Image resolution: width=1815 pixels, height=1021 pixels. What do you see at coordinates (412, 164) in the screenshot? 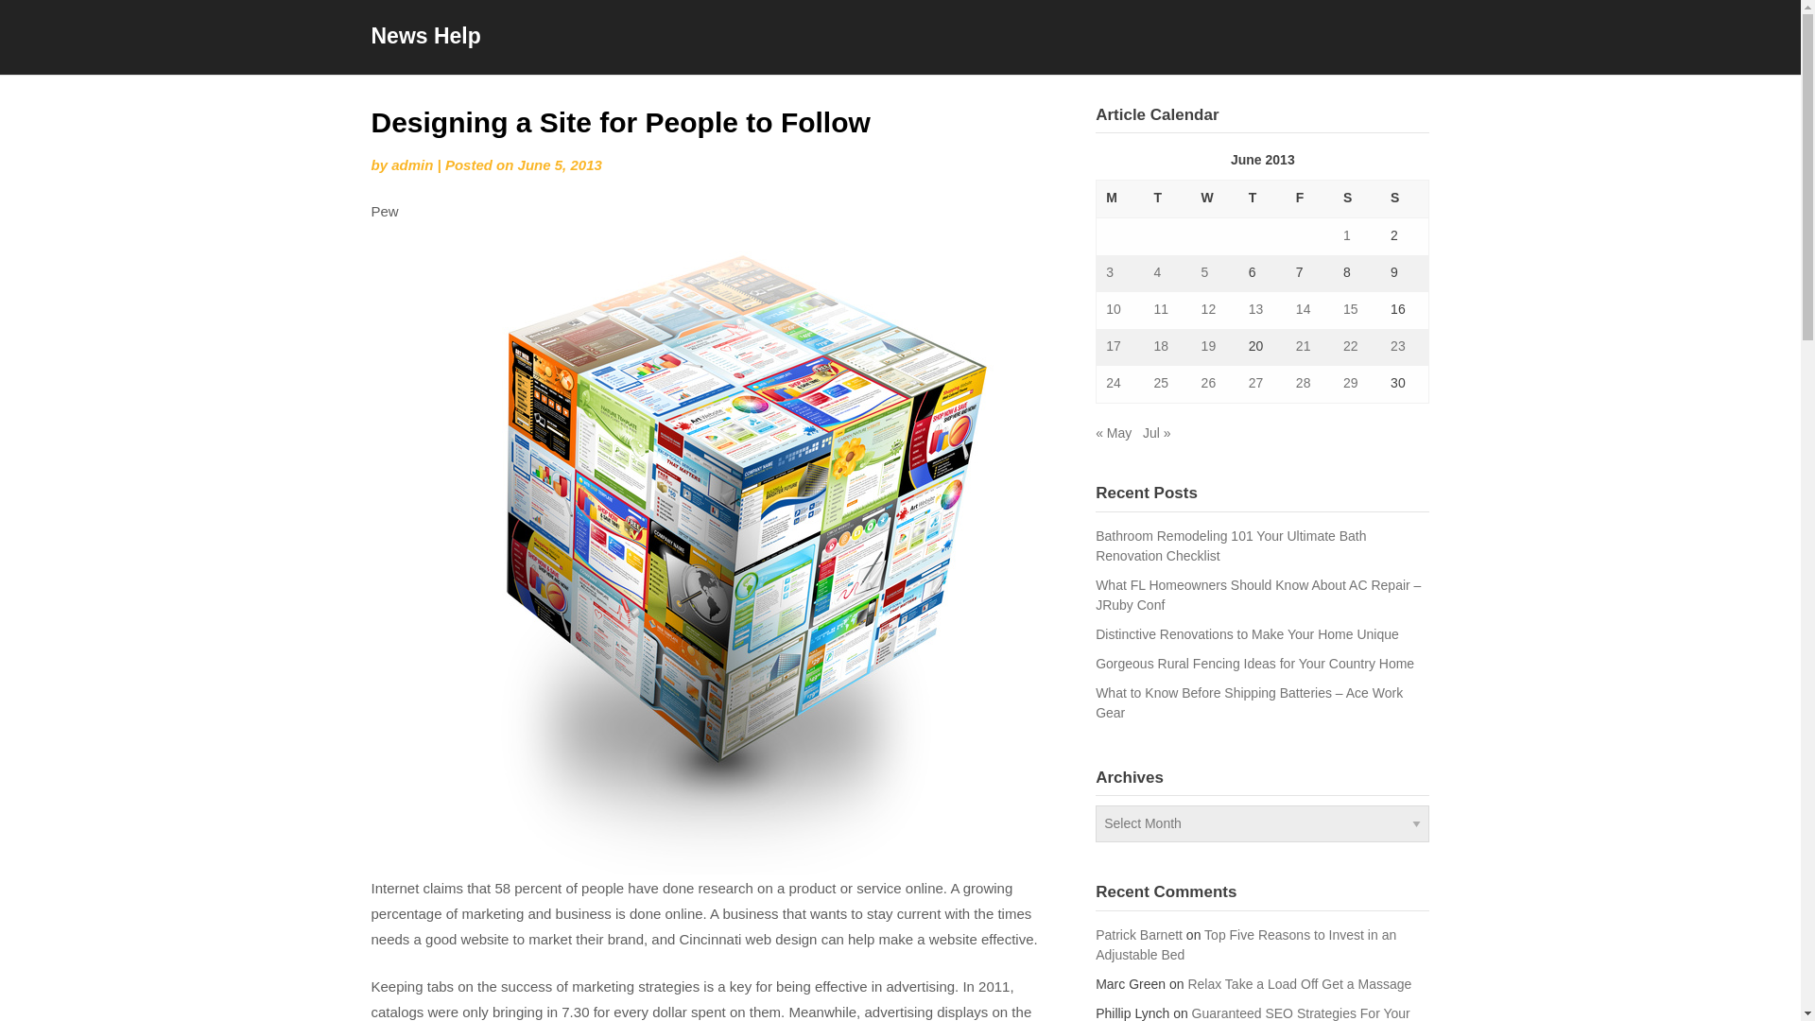
I see `admin` at bounding box center [412, 164].